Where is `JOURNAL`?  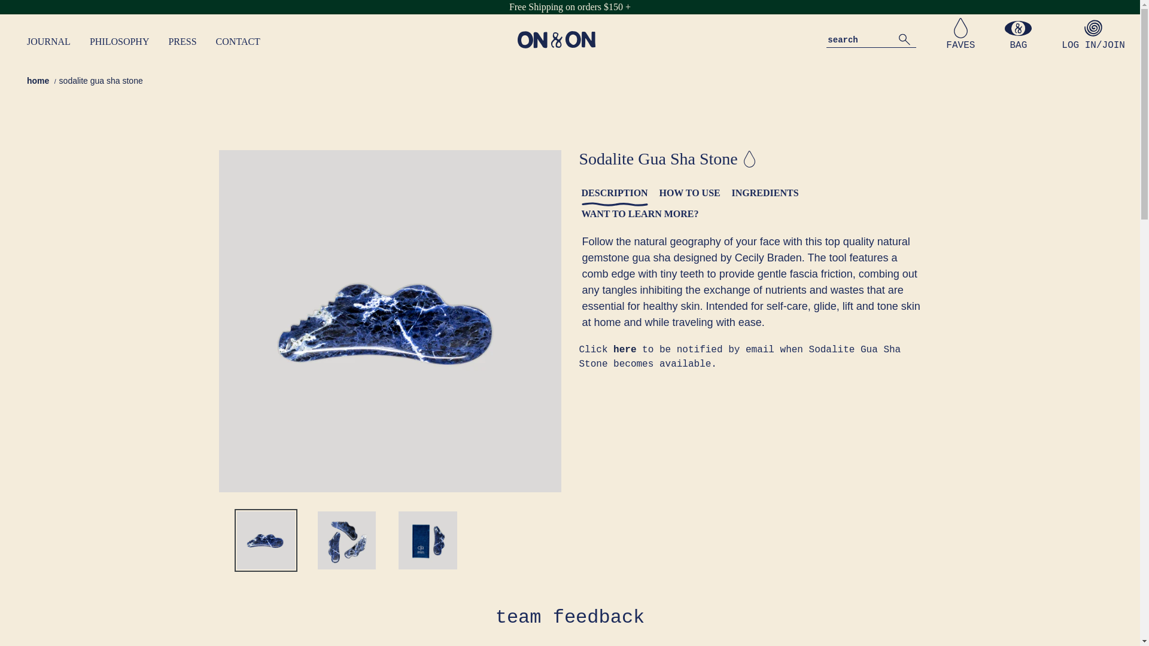 JOURNAL is located at coordinates (48, 41).